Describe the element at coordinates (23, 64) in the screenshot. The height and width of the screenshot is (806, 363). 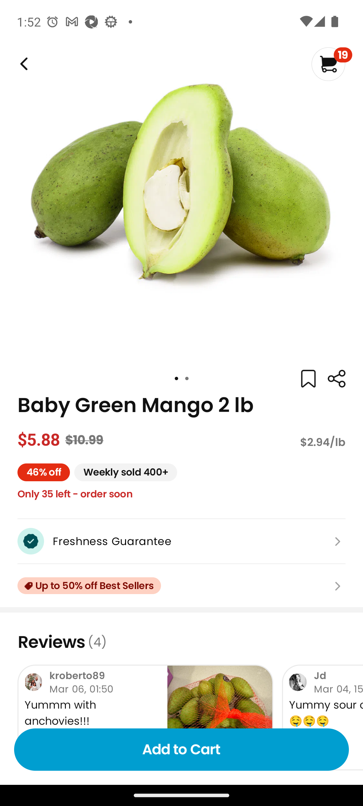
I see `Weee!` at that location.